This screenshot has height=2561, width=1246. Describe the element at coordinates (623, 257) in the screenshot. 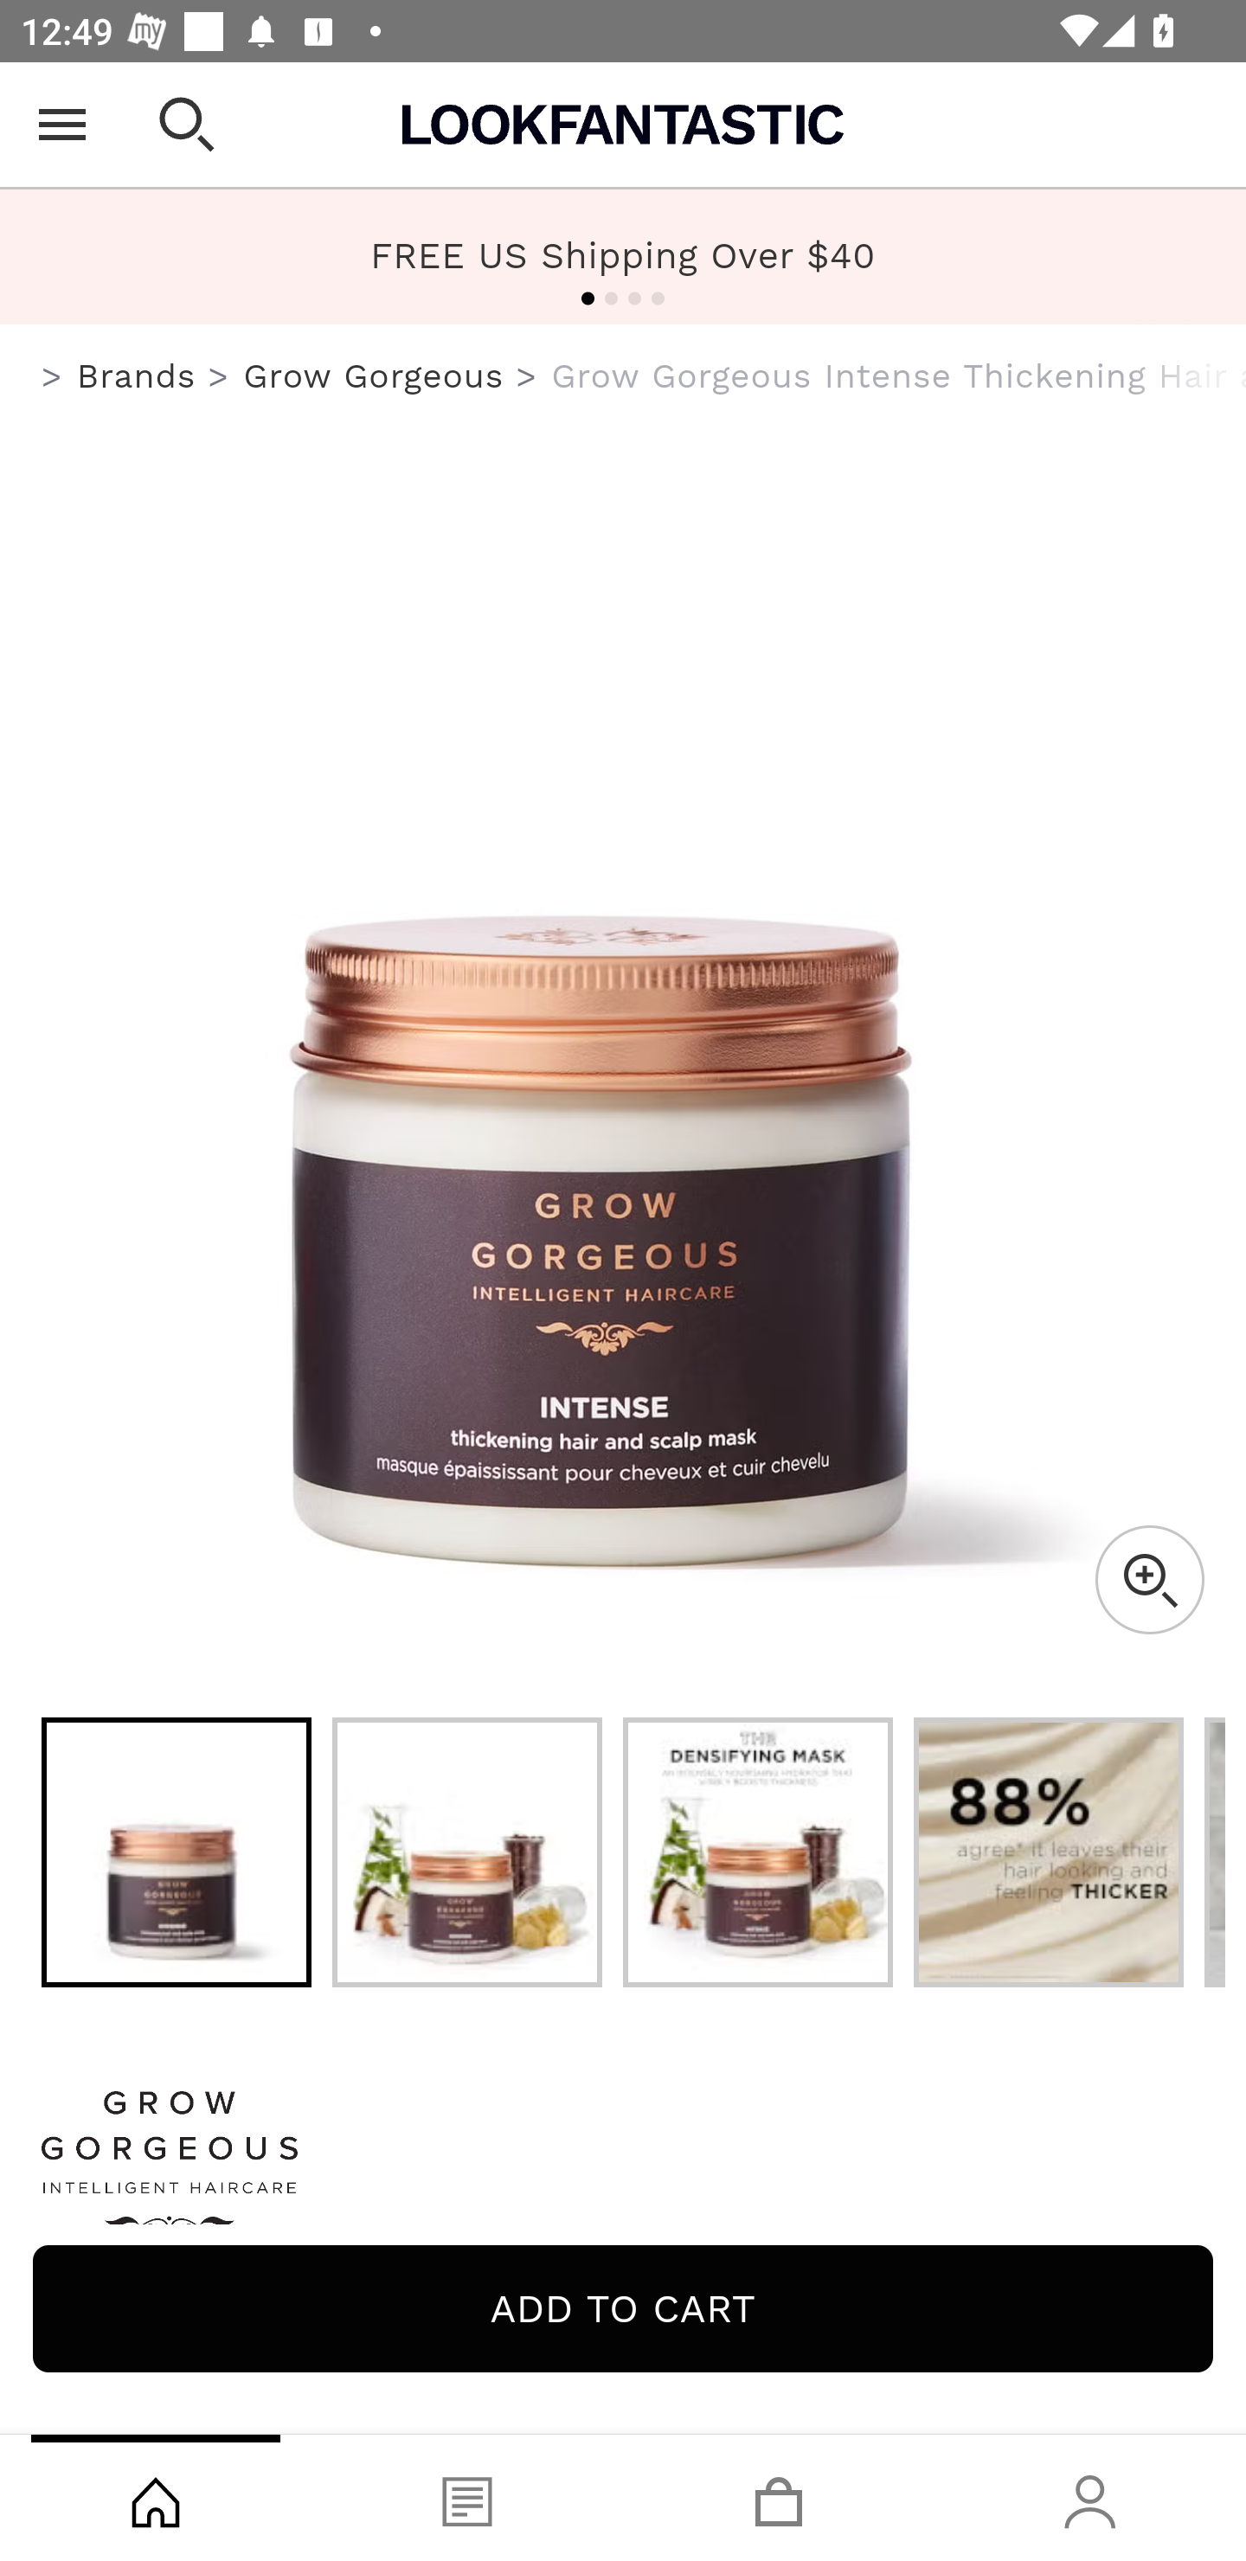

I see `FREE US Shipping Over $40` at that location.